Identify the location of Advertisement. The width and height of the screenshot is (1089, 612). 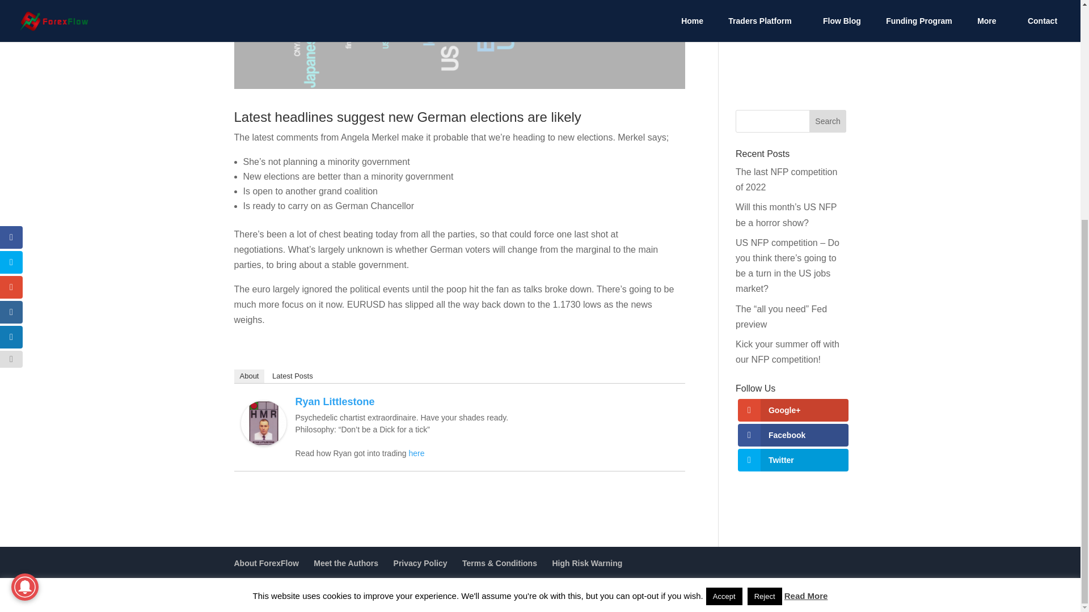
(791, 46).